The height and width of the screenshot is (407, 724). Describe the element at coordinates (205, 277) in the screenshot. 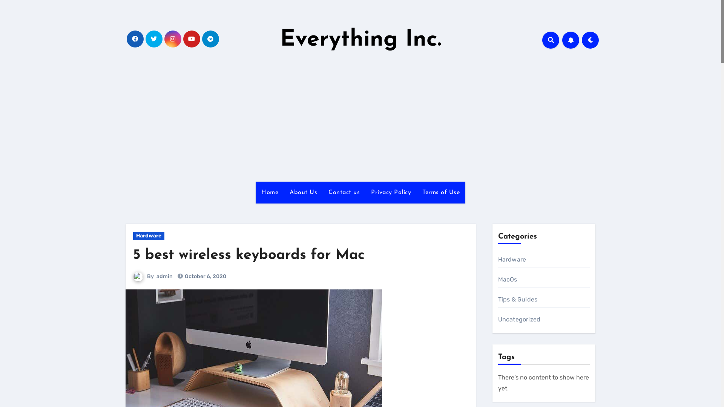

I see `October 6, 2020` at that location.